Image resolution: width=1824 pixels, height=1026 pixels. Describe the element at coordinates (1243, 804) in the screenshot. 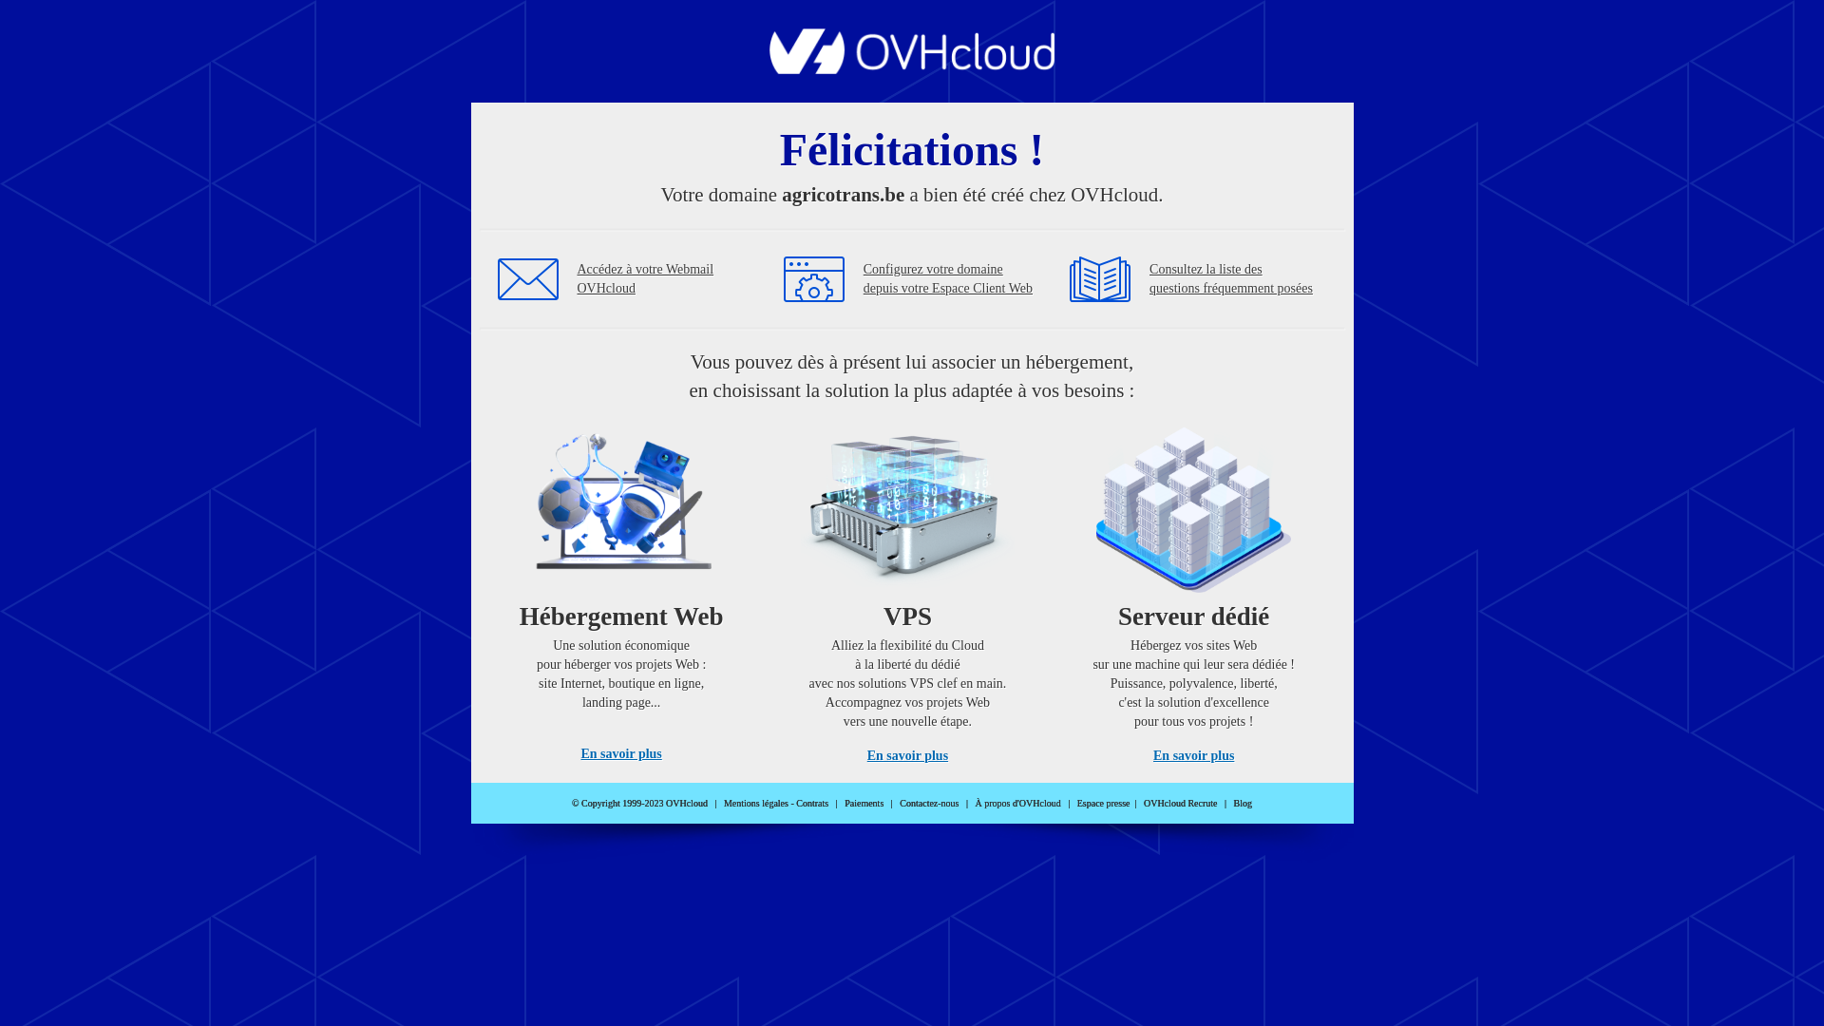

I see `Blog` at that location.